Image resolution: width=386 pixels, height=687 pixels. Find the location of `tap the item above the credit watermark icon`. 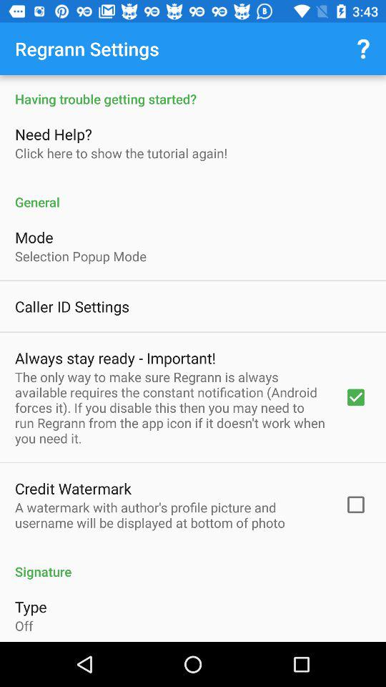

tap the item above the credit watermark icon is located at coordinates (170, 407).